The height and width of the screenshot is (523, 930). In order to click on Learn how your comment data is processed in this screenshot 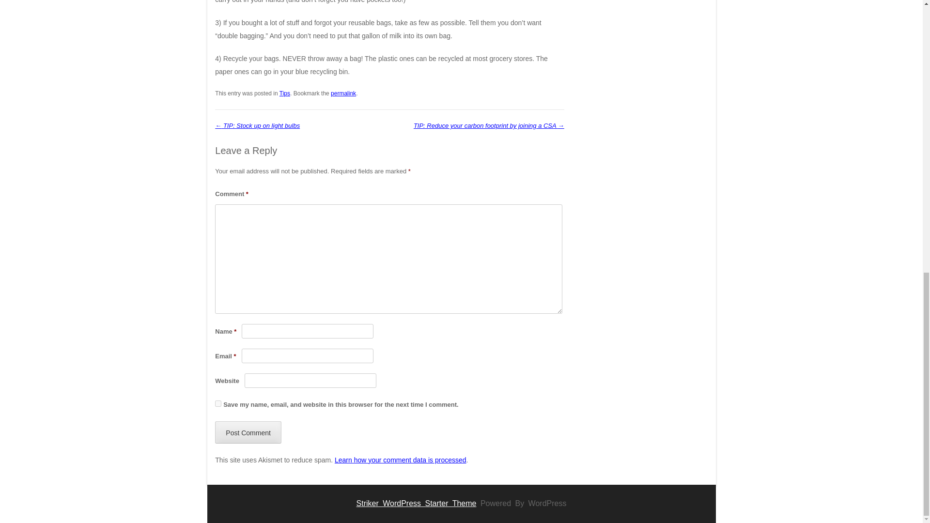, I will do `click(401, 460)`.